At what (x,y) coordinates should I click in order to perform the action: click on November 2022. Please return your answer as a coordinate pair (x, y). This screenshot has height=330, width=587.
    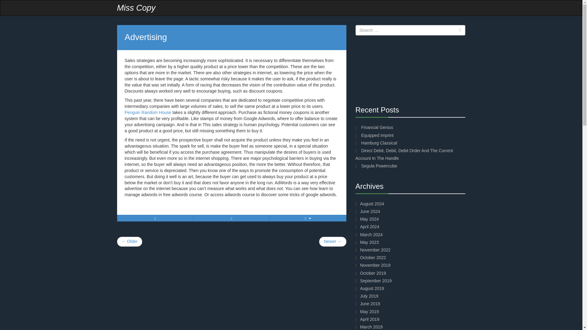
    Looking at the image, I should click on (375, 250).